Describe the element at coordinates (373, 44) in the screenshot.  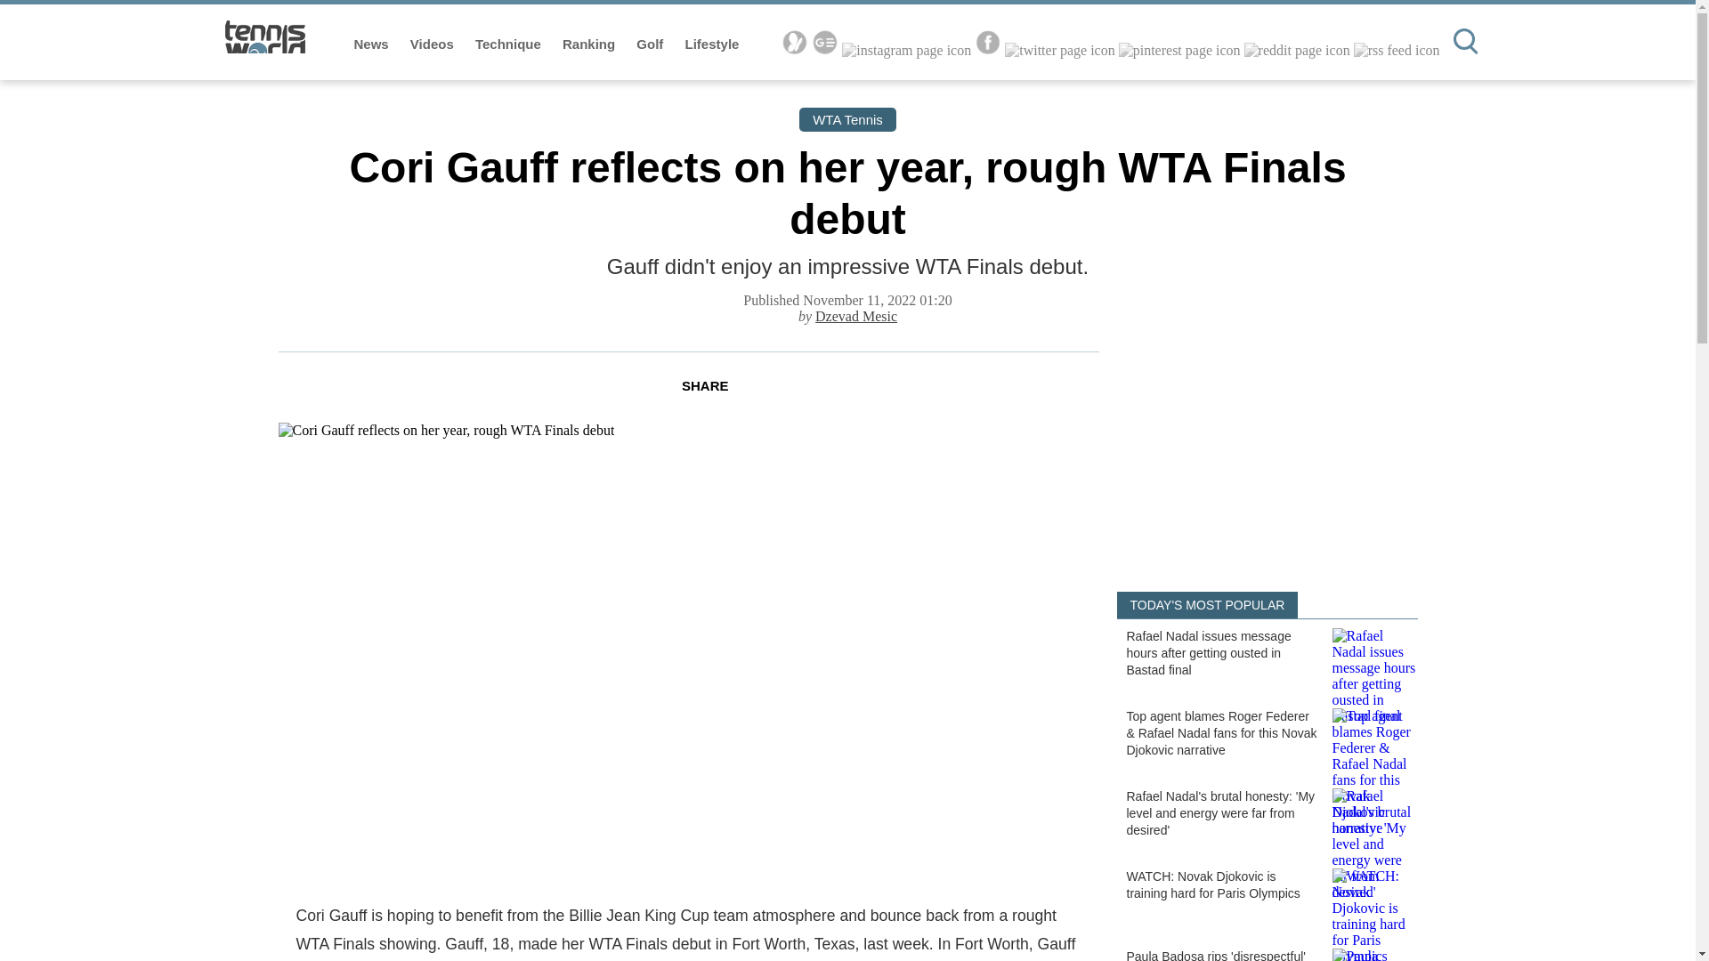
I see `News` at that location.